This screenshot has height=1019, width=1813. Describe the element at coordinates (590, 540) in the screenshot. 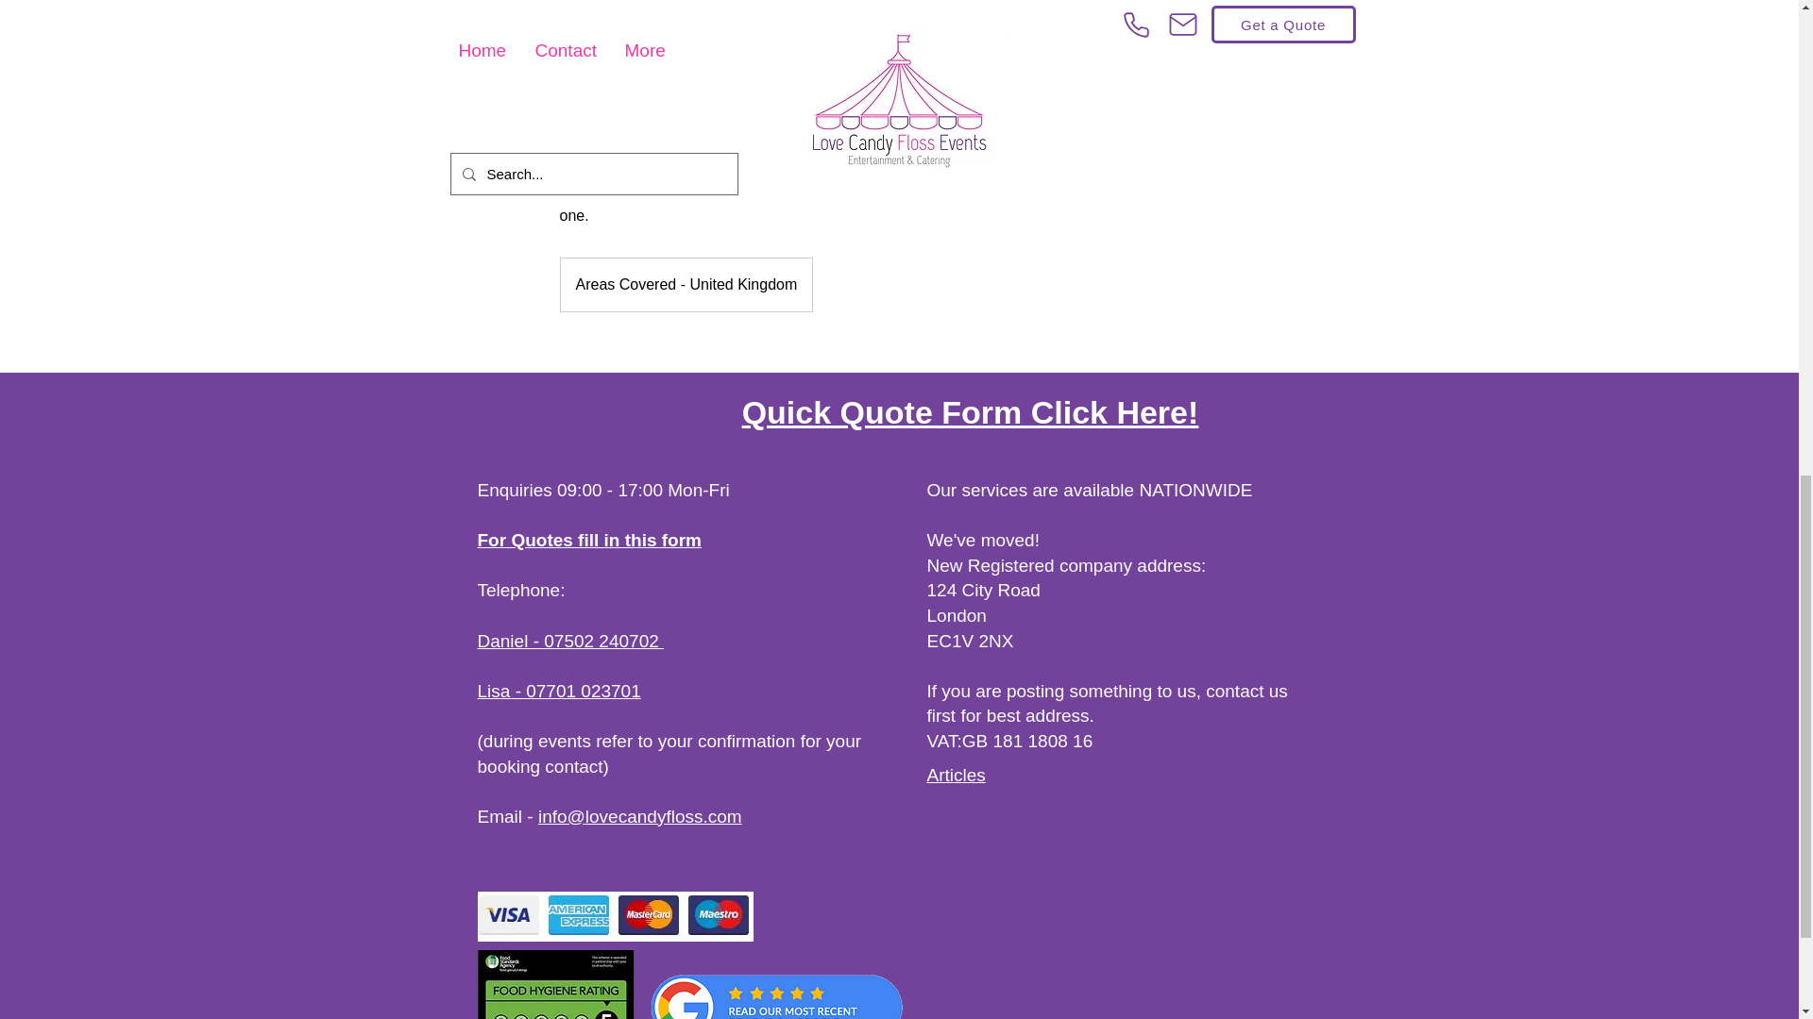

I see `For Quotes fill in this form` at that location.